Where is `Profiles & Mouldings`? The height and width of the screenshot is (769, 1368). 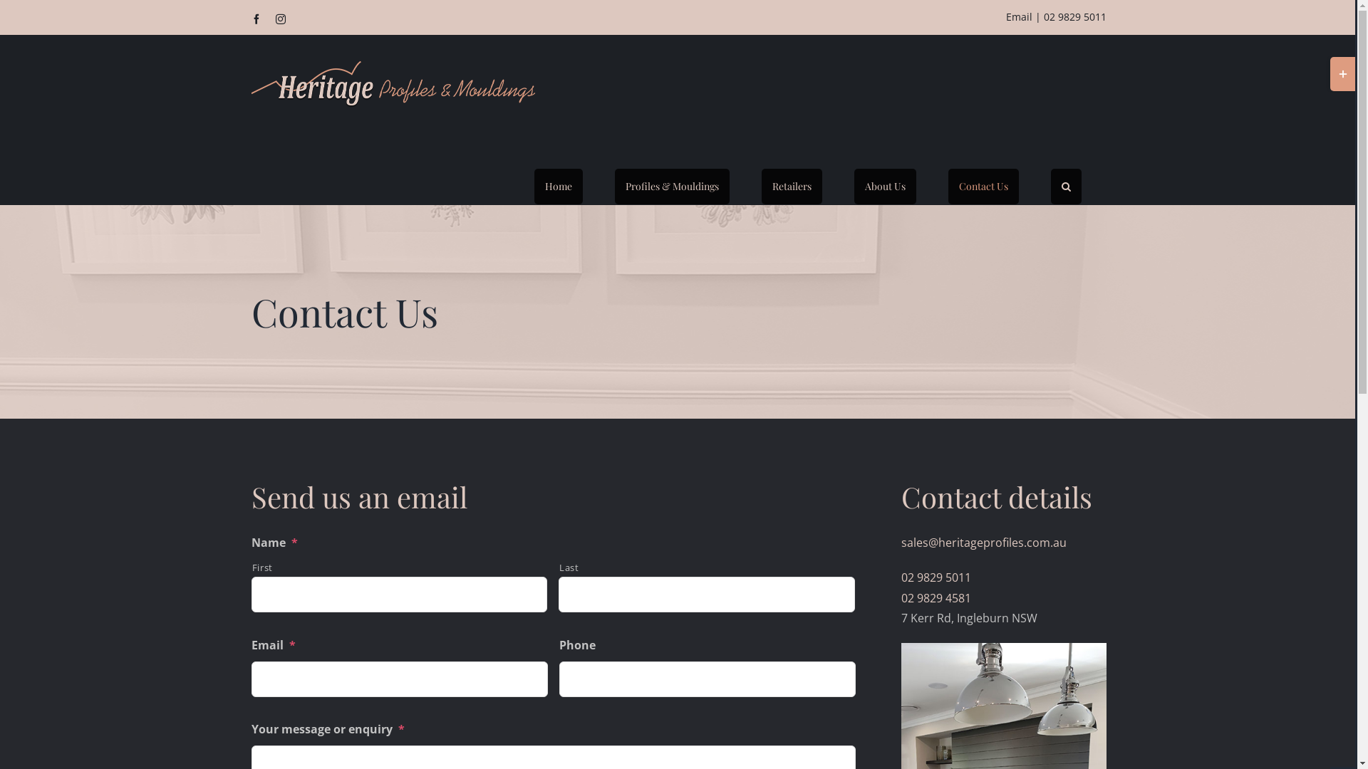
Profiles & Mouldings is located at coordinates (671, 187).